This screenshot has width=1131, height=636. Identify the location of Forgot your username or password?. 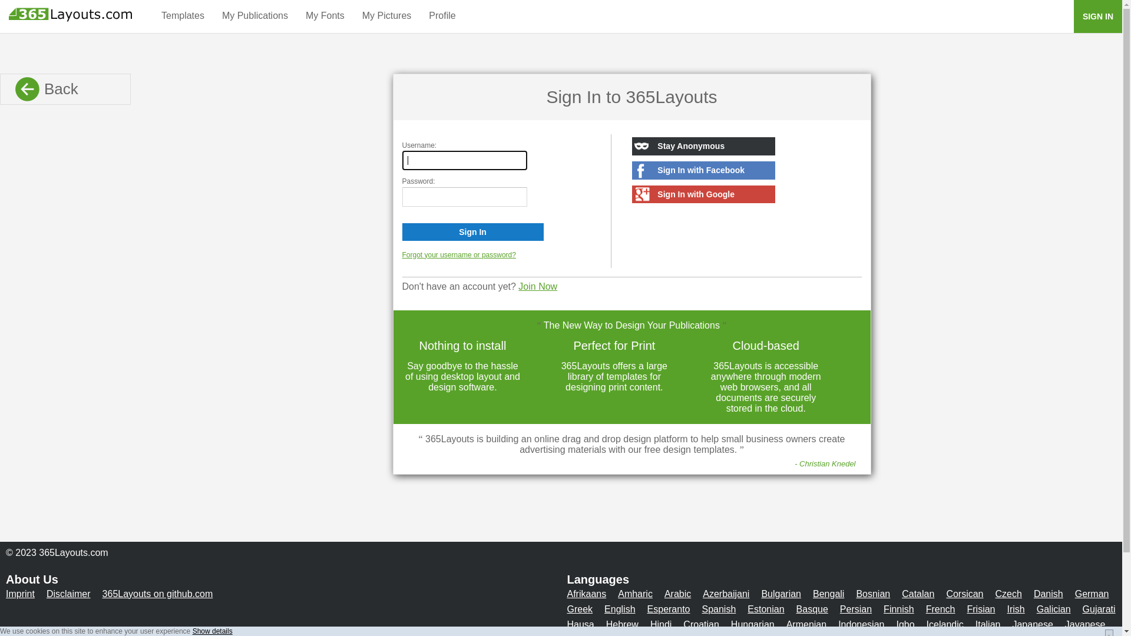
(458, 255).